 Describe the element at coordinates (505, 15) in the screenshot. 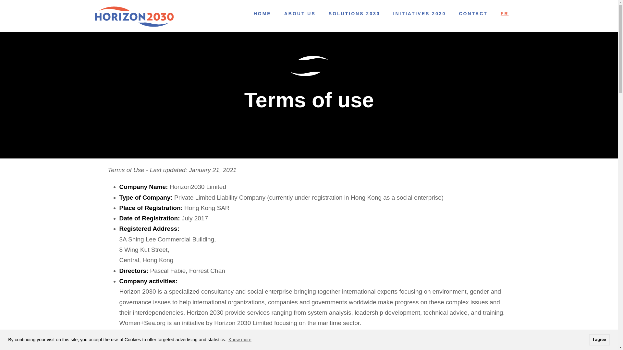

I see `FR` at that location.